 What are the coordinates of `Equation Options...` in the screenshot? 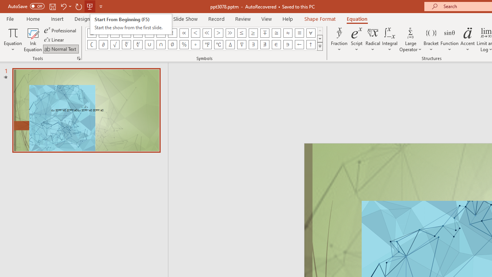 It's located at (78, 58).